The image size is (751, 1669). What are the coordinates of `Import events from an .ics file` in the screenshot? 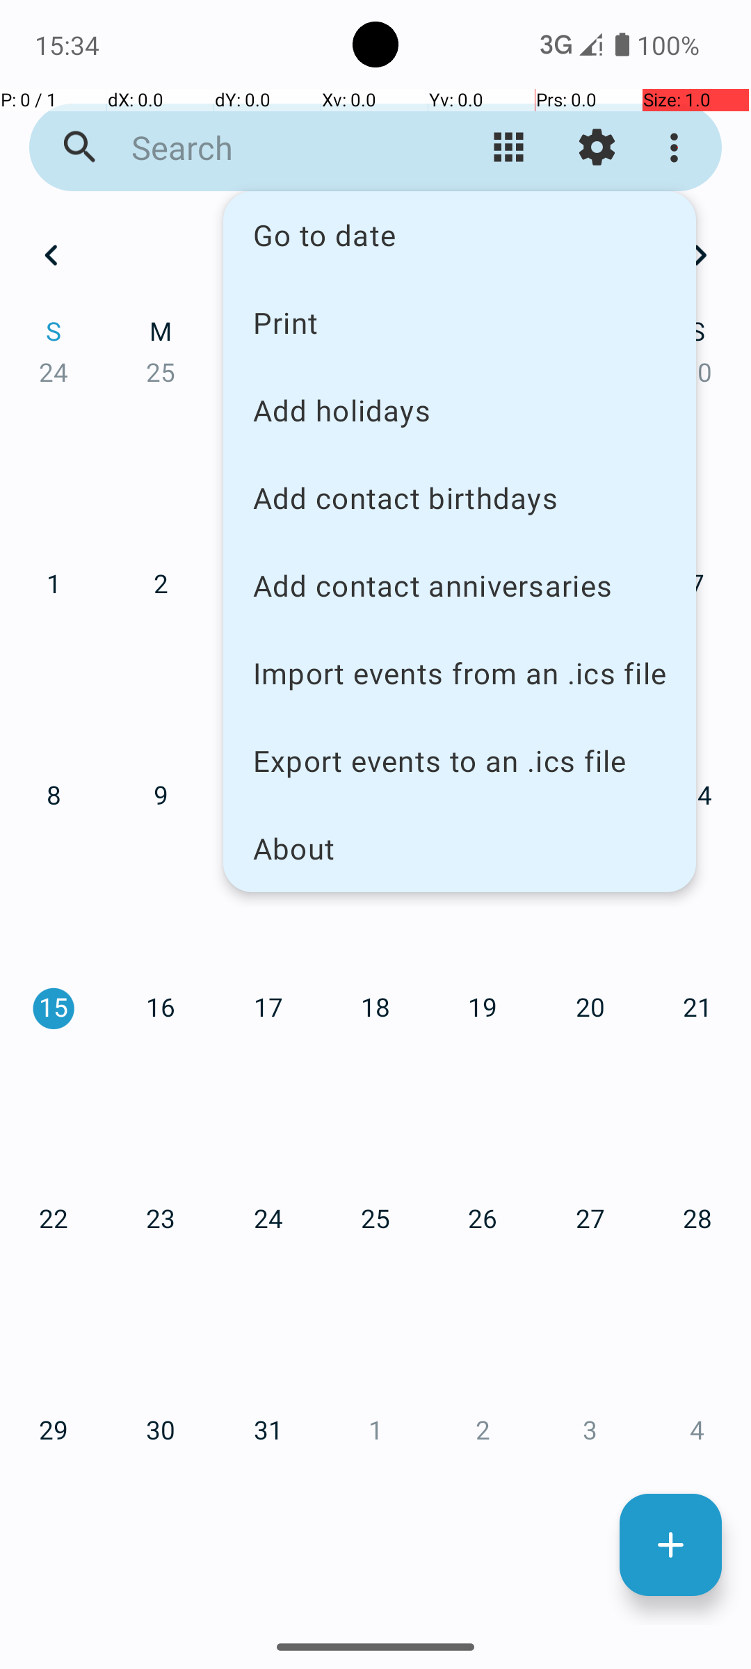 It's located at (460, 673).